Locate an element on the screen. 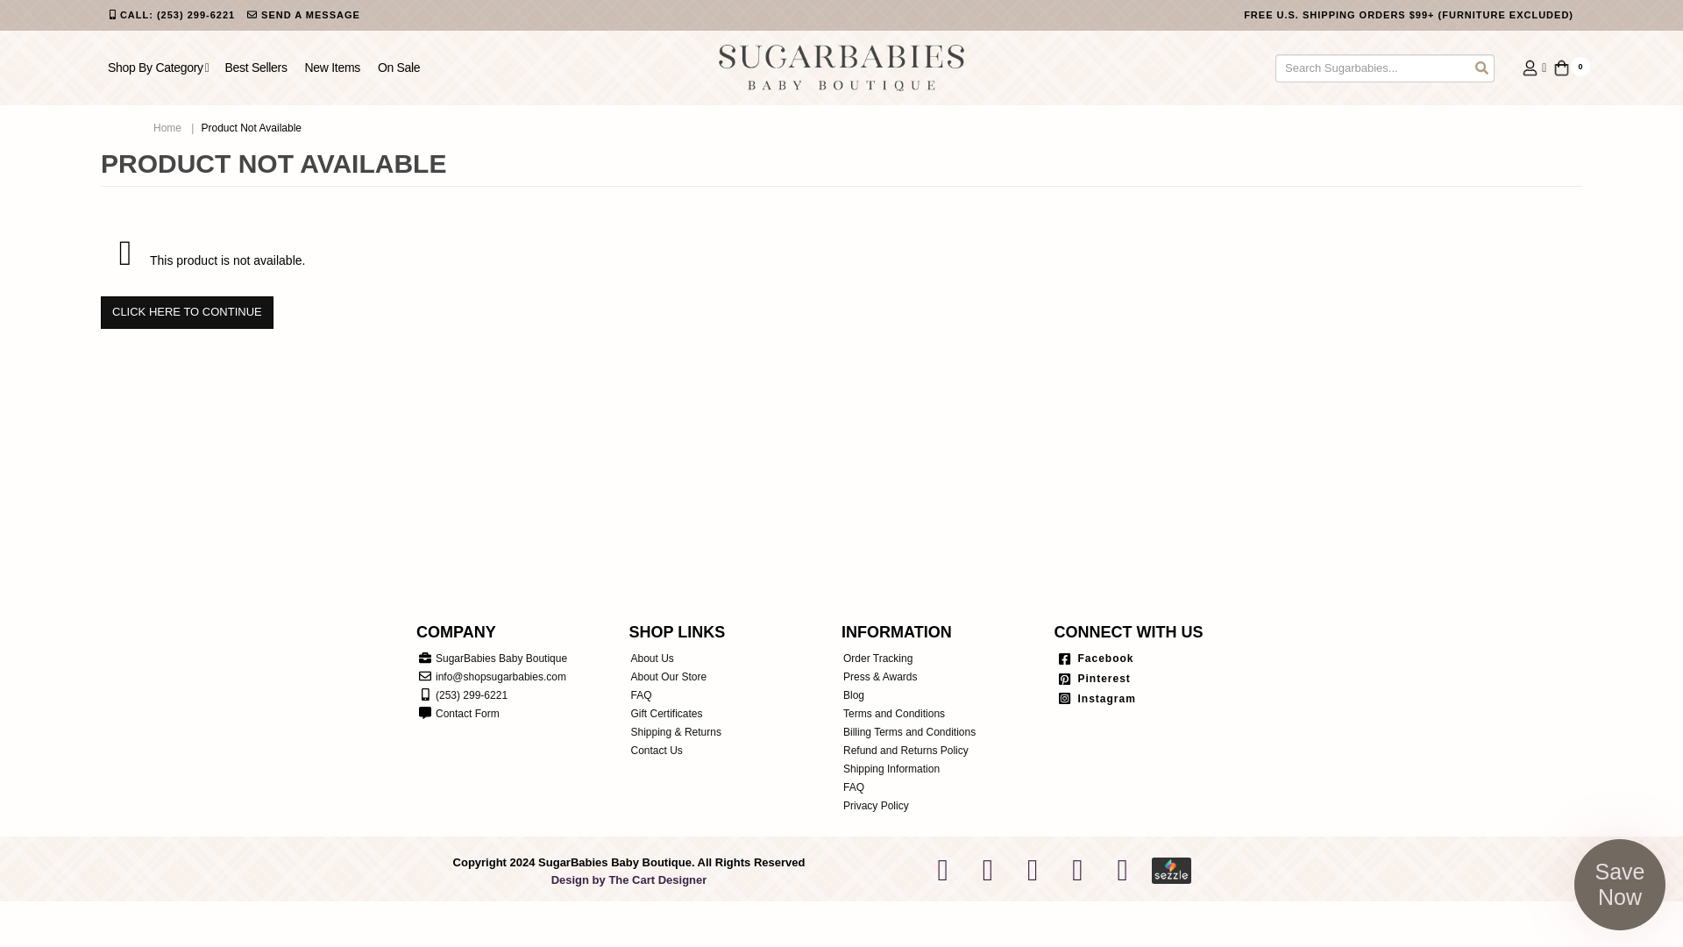  Store Email is located at coordinates (501, 676).